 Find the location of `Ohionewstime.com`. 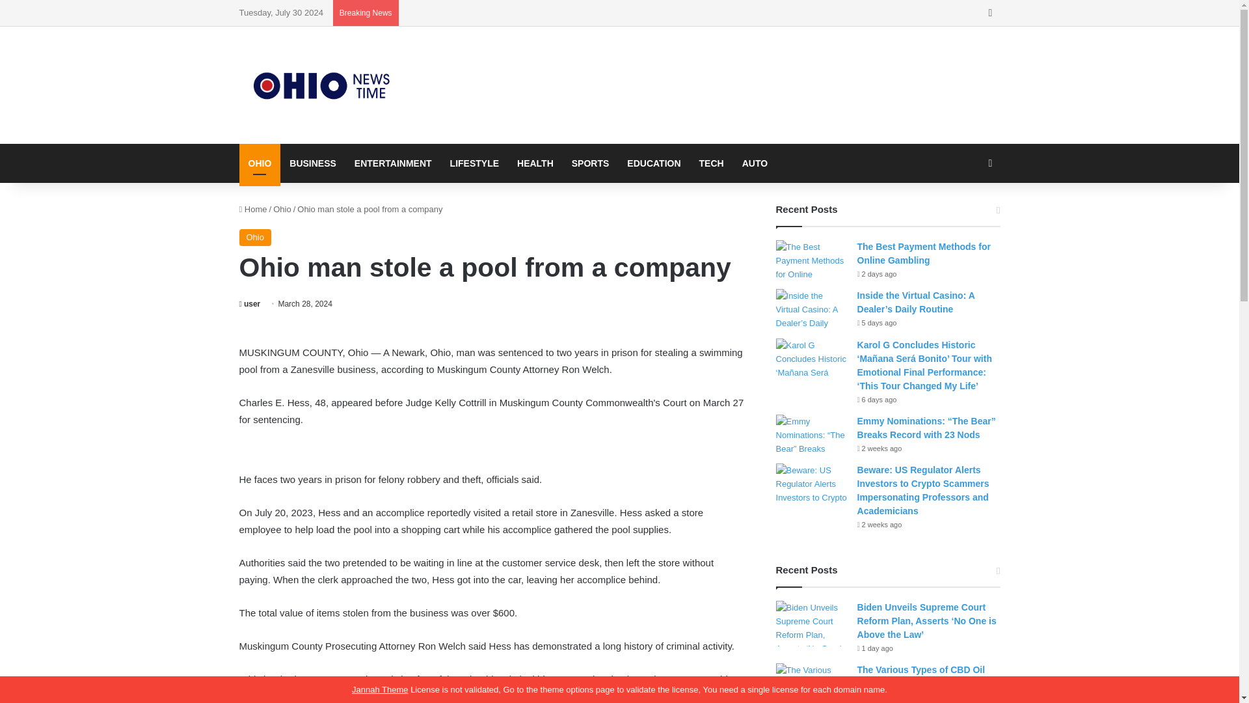

Ohionewstime.com is located at coordinates (324, 85).